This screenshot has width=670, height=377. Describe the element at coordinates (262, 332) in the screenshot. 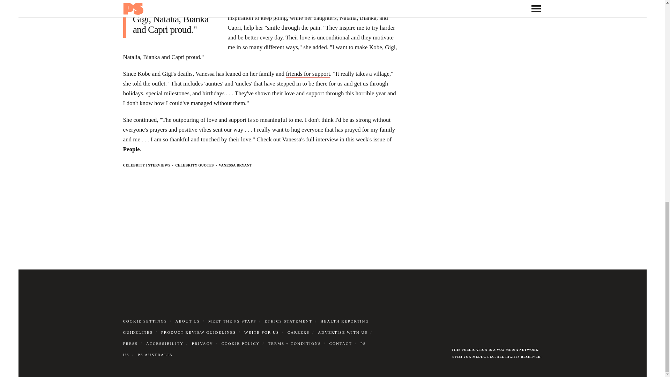

I see `WRITE FOR US` at that location.